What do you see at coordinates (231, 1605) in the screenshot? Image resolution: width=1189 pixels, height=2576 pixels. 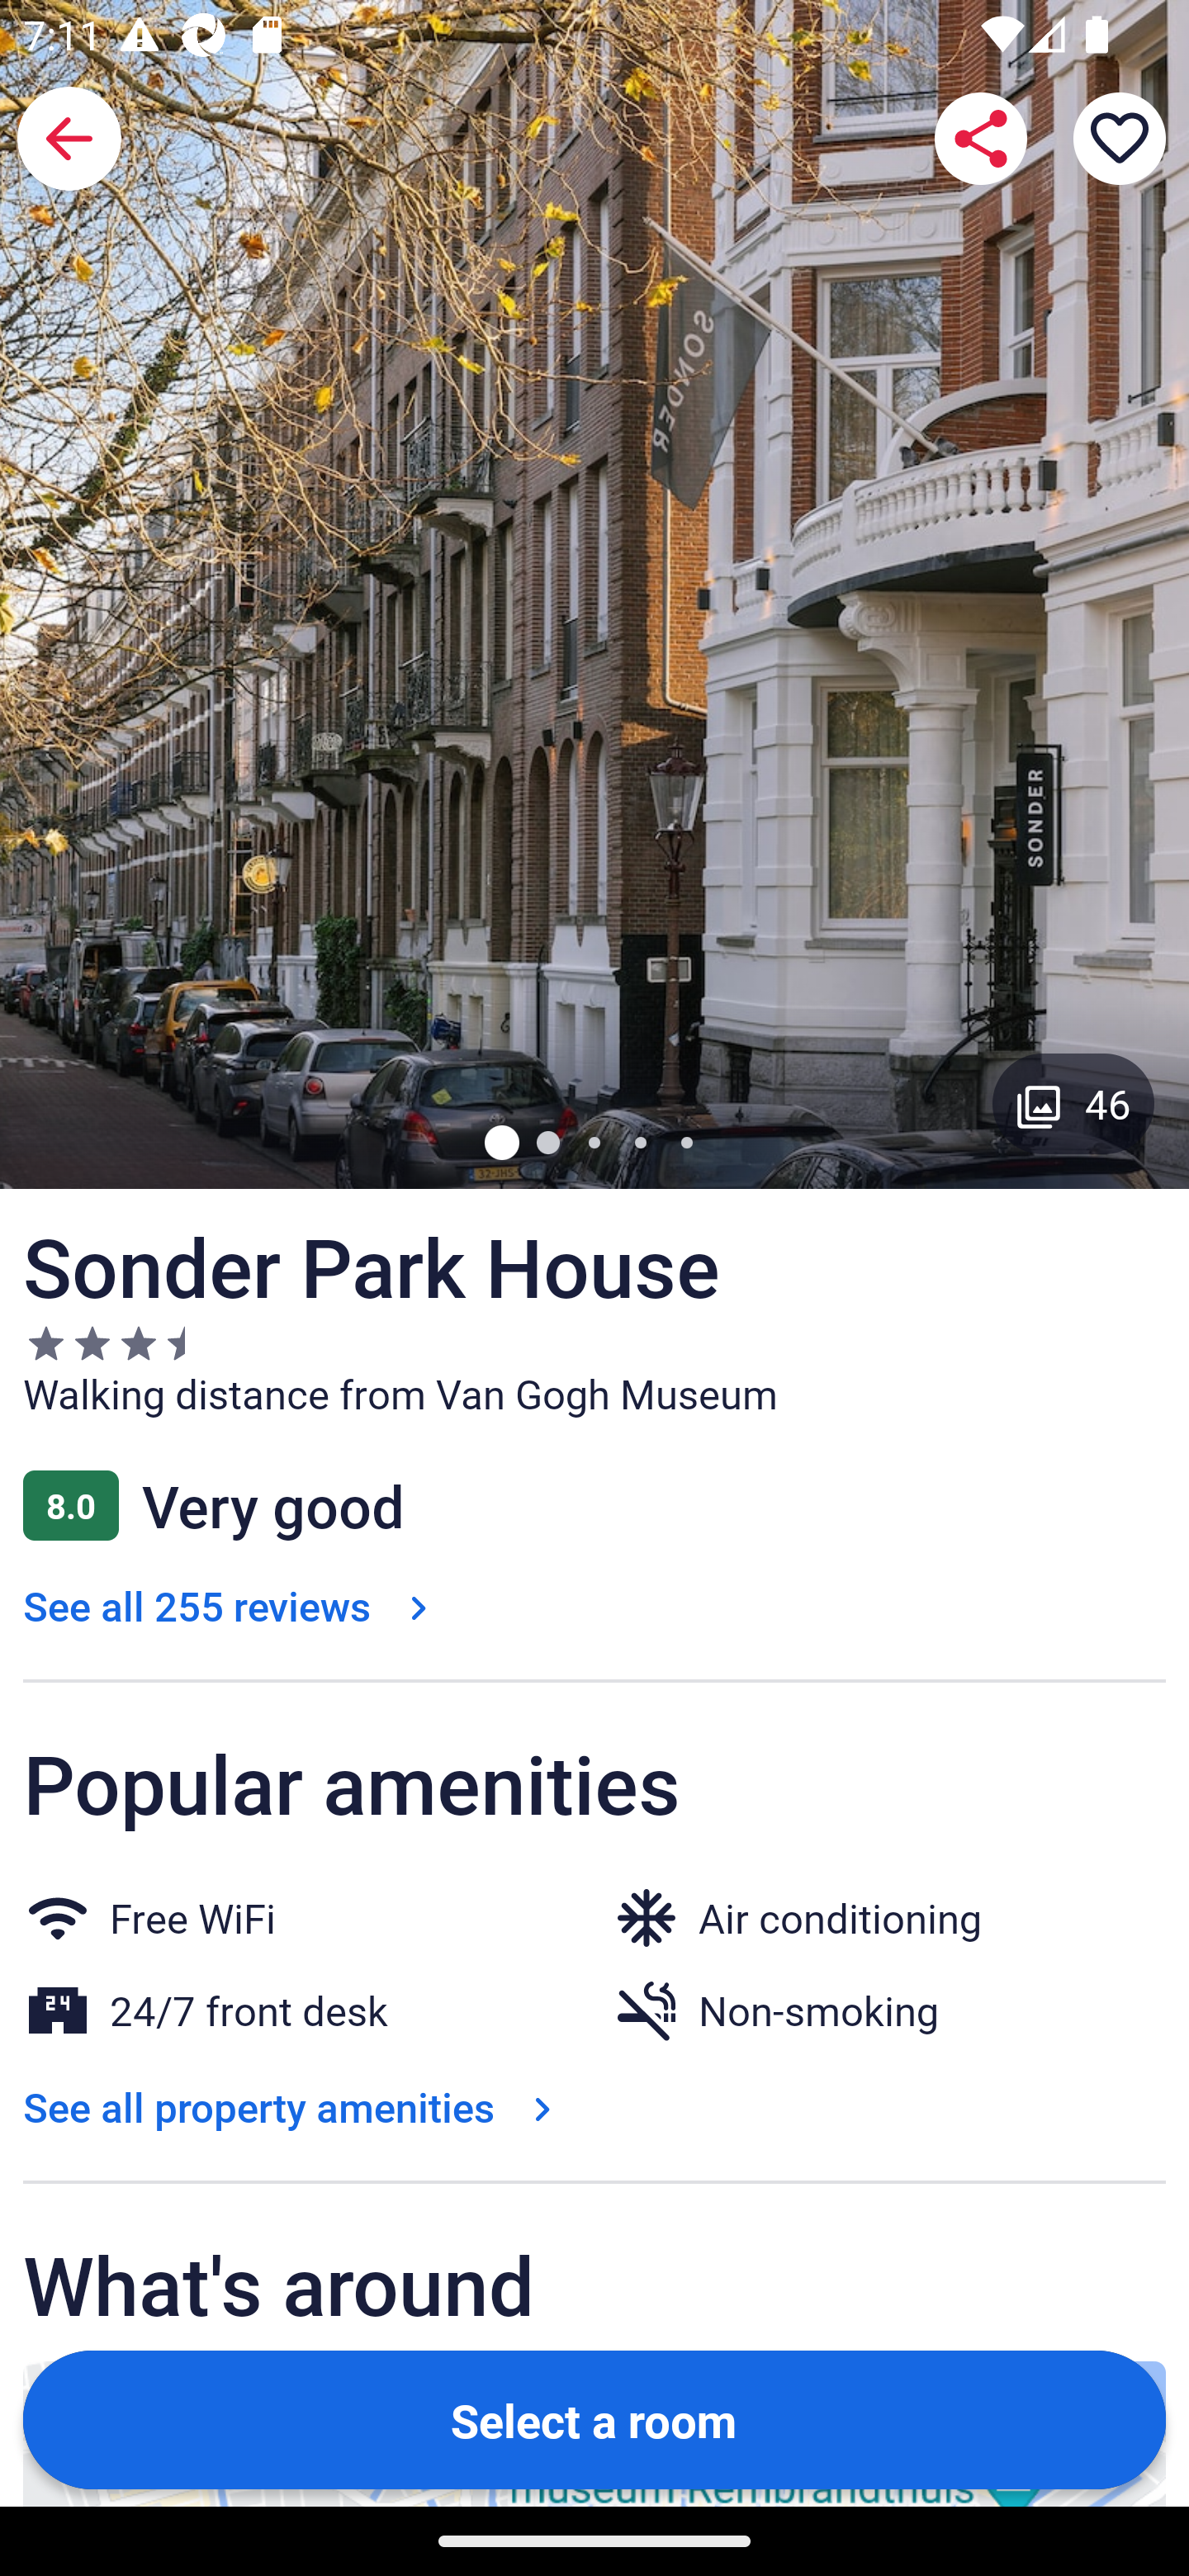 I see `See all 255 reviews See all 255 reviews Link` at bounding box center [231, 1605].